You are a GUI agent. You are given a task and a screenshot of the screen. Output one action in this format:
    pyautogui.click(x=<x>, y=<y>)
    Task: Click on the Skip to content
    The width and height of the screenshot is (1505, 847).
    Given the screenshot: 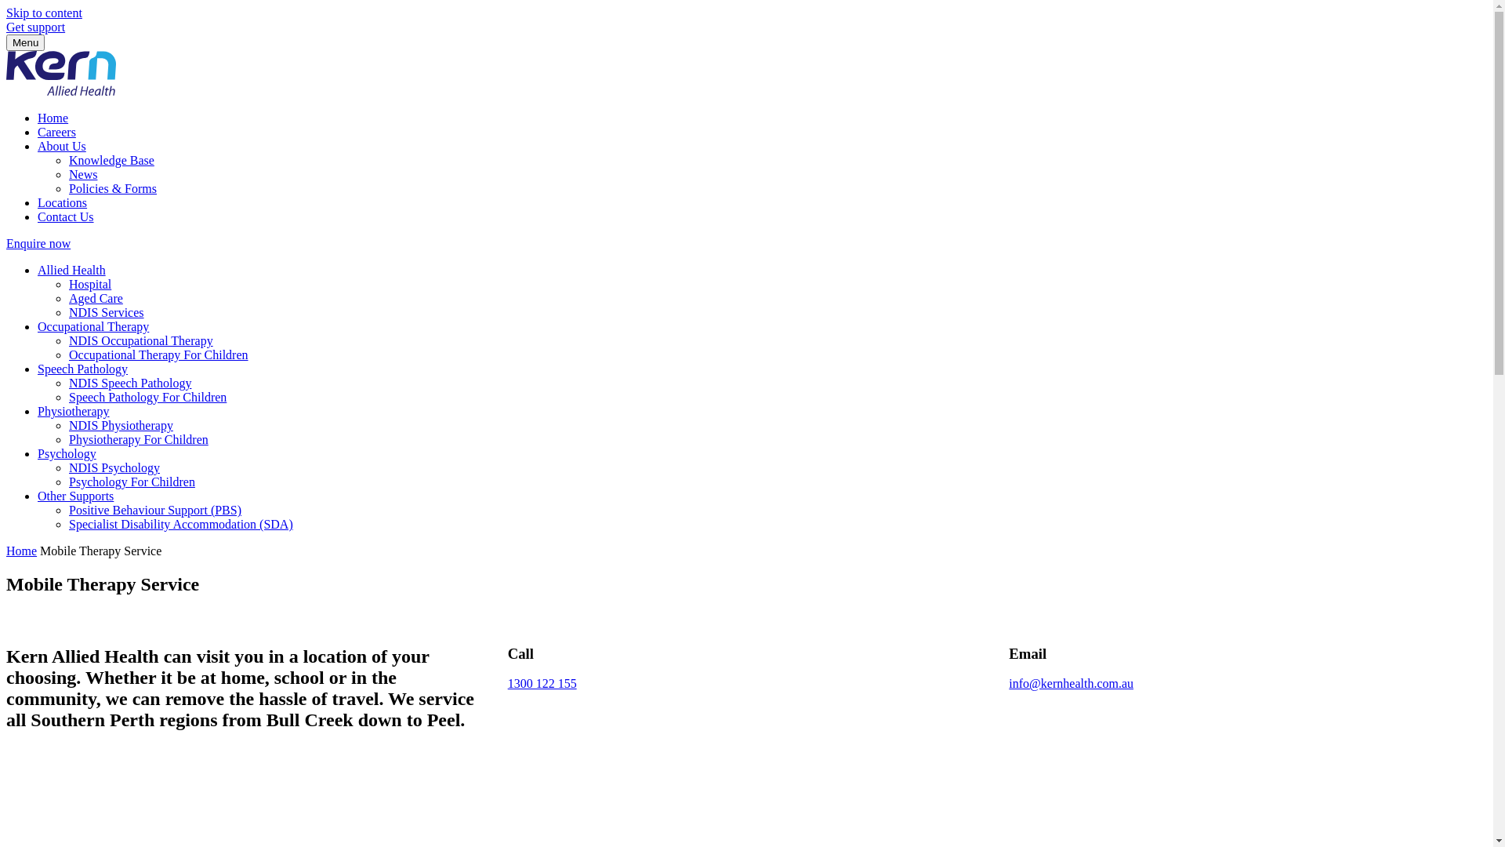 What is the action you would take?
    pyautogui.click(x=44, y=13)
    